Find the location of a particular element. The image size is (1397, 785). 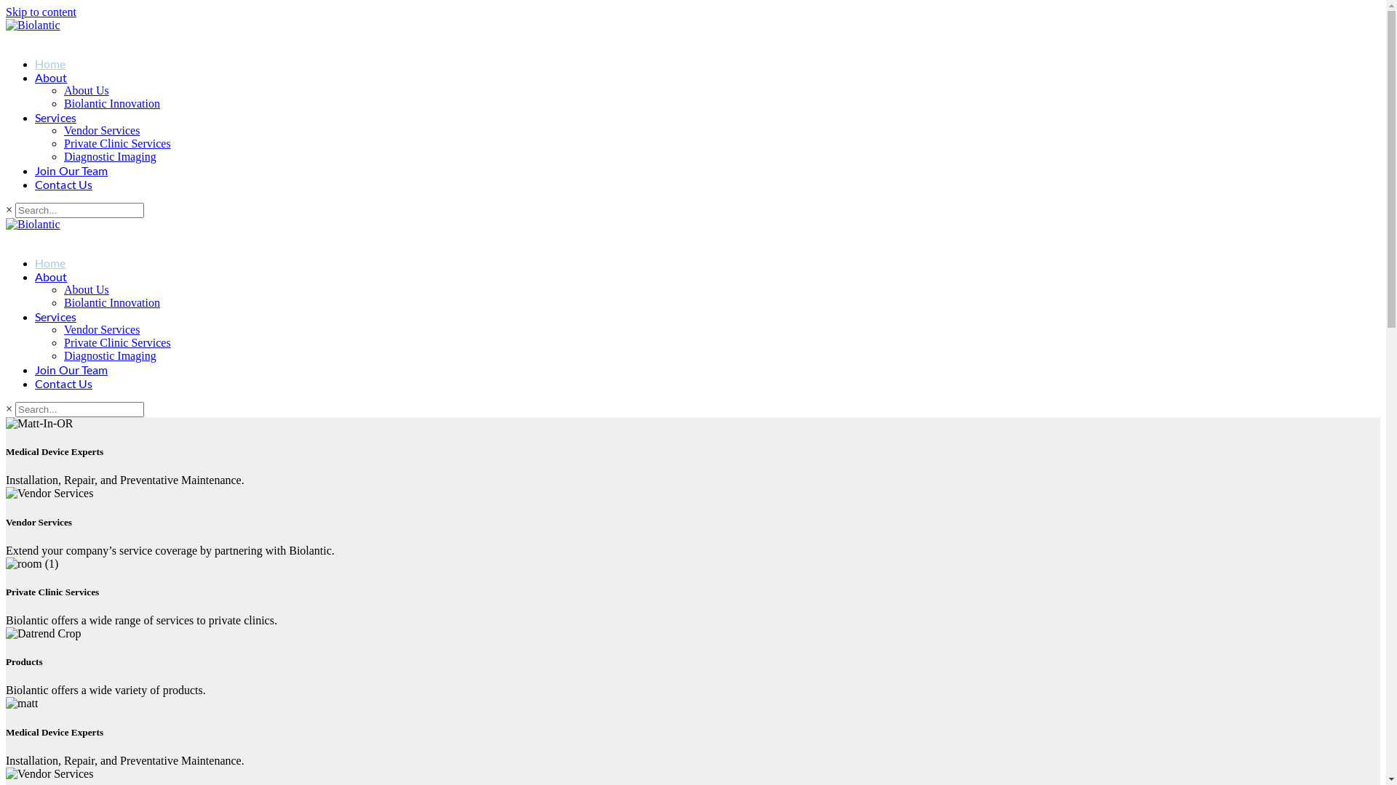

Join Our Team is located at coordinates (699, 369).